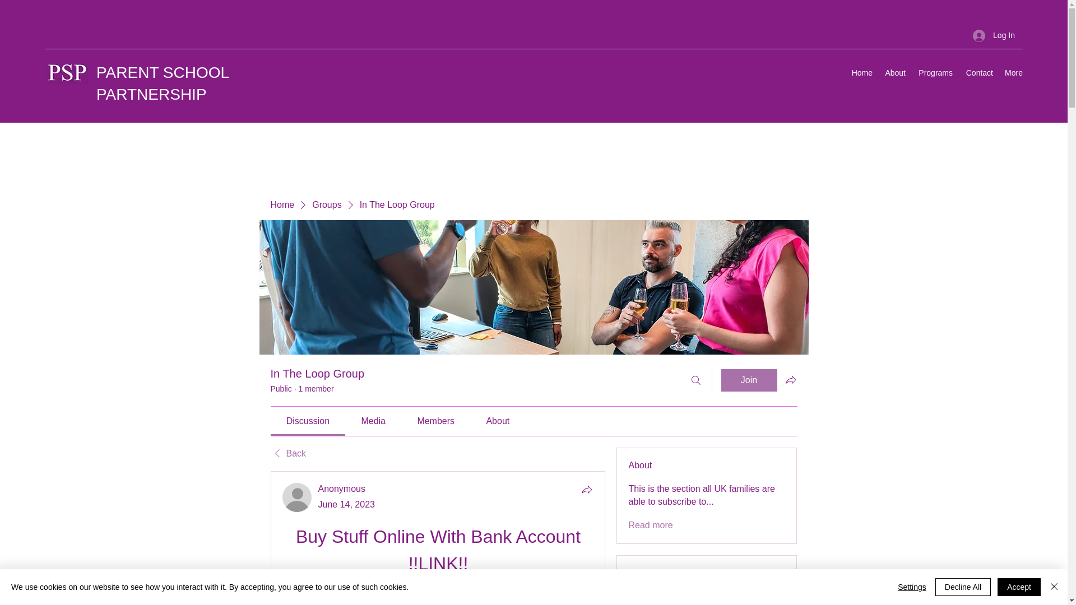  Describe the element at coordinates (346, 504) in the screenshot. I see `June 14, 2023` at that location.